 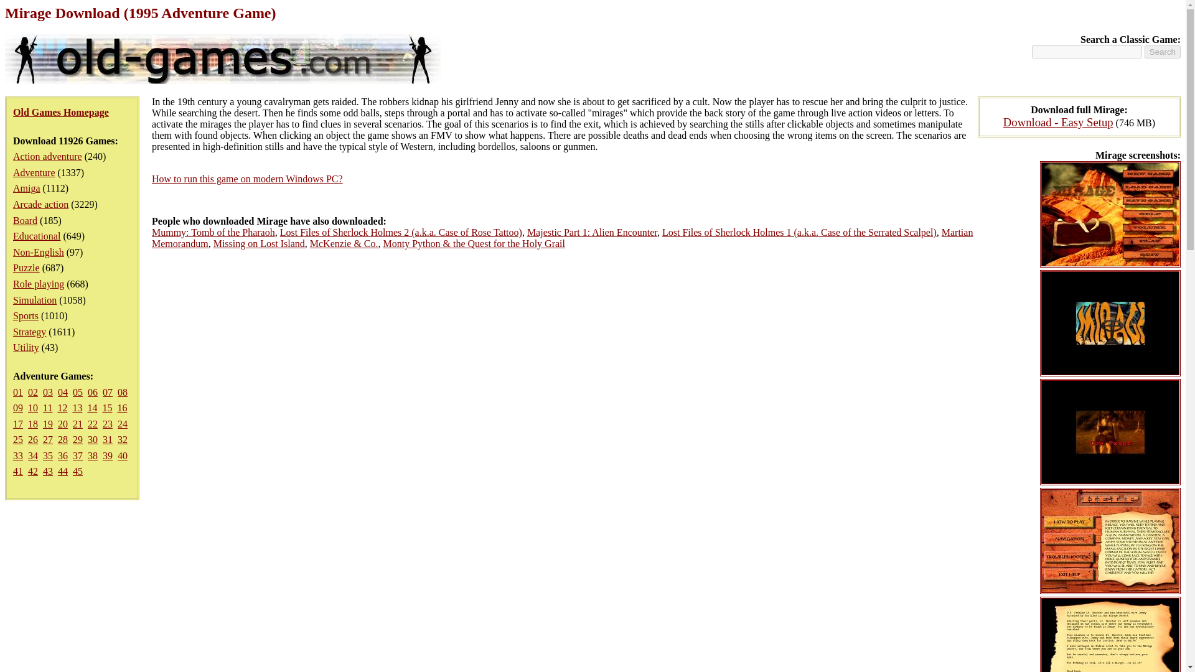 I want to click on 16, so click(x=122, y=408).